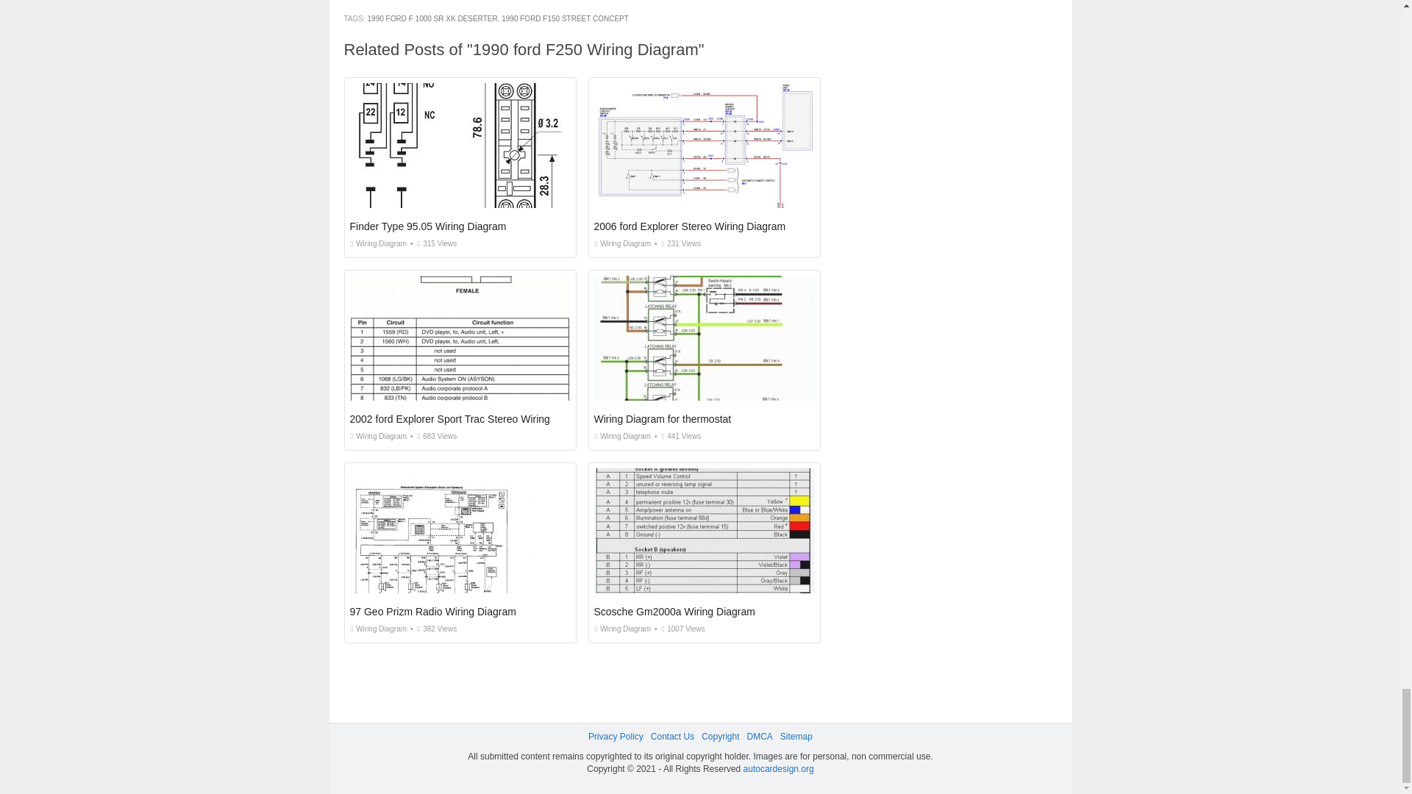 This screenshot has height=794, width=1412. Describe the element at coordinates (471, 418) in the screenshot. I see `2002 ford Explorer Sport Trac Stereo Wiring Diagram` at that location.